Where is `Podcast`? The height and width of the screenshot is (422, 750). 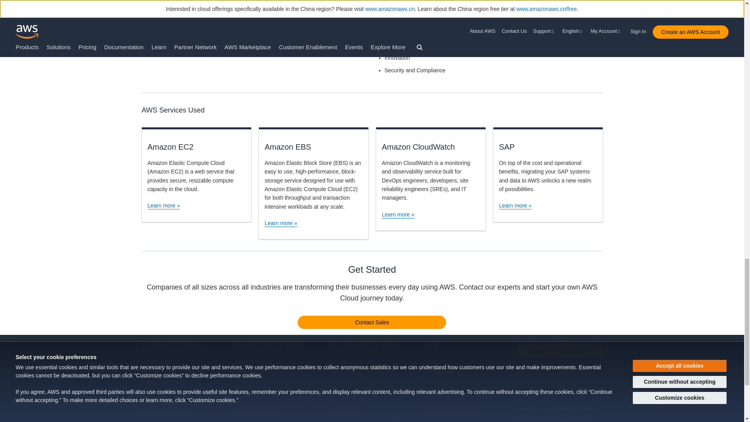 Podcast is located at coordinates (570, 387).